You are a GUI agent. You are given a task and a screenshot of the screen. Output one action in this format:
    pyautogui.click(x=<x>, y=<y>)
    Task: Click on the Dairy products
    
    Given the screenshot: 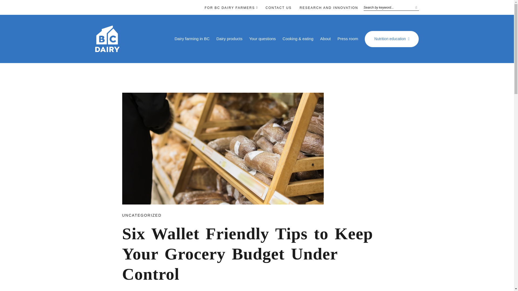 What is the action you would take?
    pyautogui.click(x=229, y=39)
    